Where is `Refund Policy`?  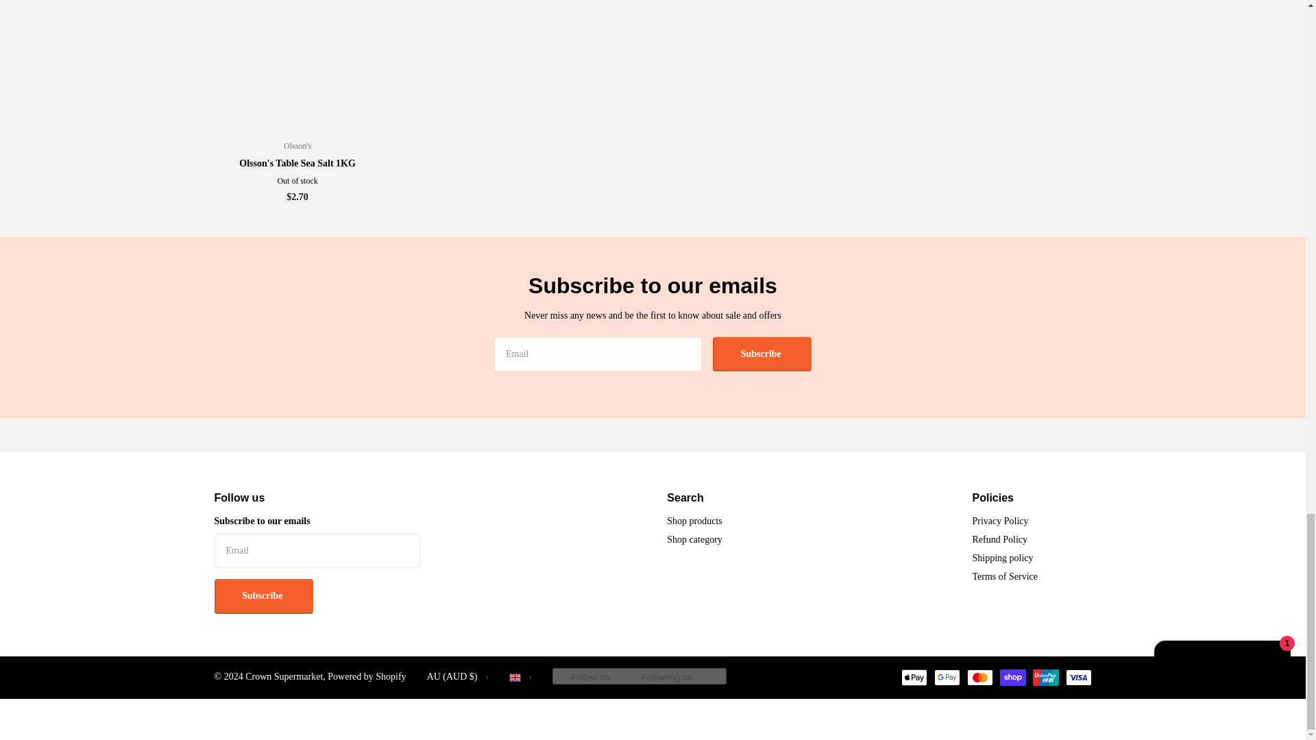 Refund Policy is located at coordinates (999, 539).